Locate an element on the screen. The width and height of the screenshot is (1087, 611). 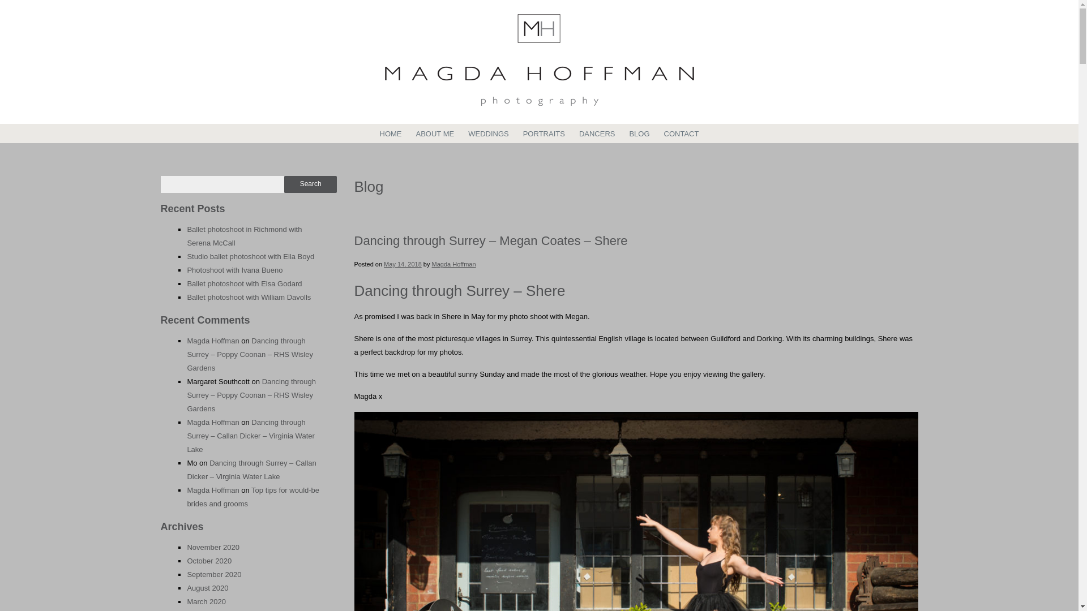
Top tips for would-be brides and grooms is located at coordinates (253, 497).